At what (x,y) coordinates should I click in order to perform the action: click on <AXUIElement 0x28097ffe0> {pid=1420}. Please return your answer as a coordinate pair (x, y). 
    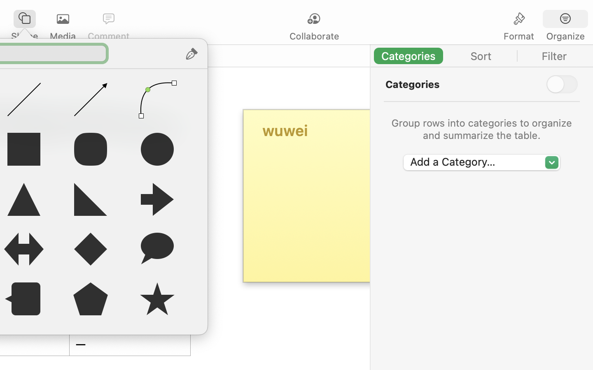
    Looking at the image, I should click on (482, 56).